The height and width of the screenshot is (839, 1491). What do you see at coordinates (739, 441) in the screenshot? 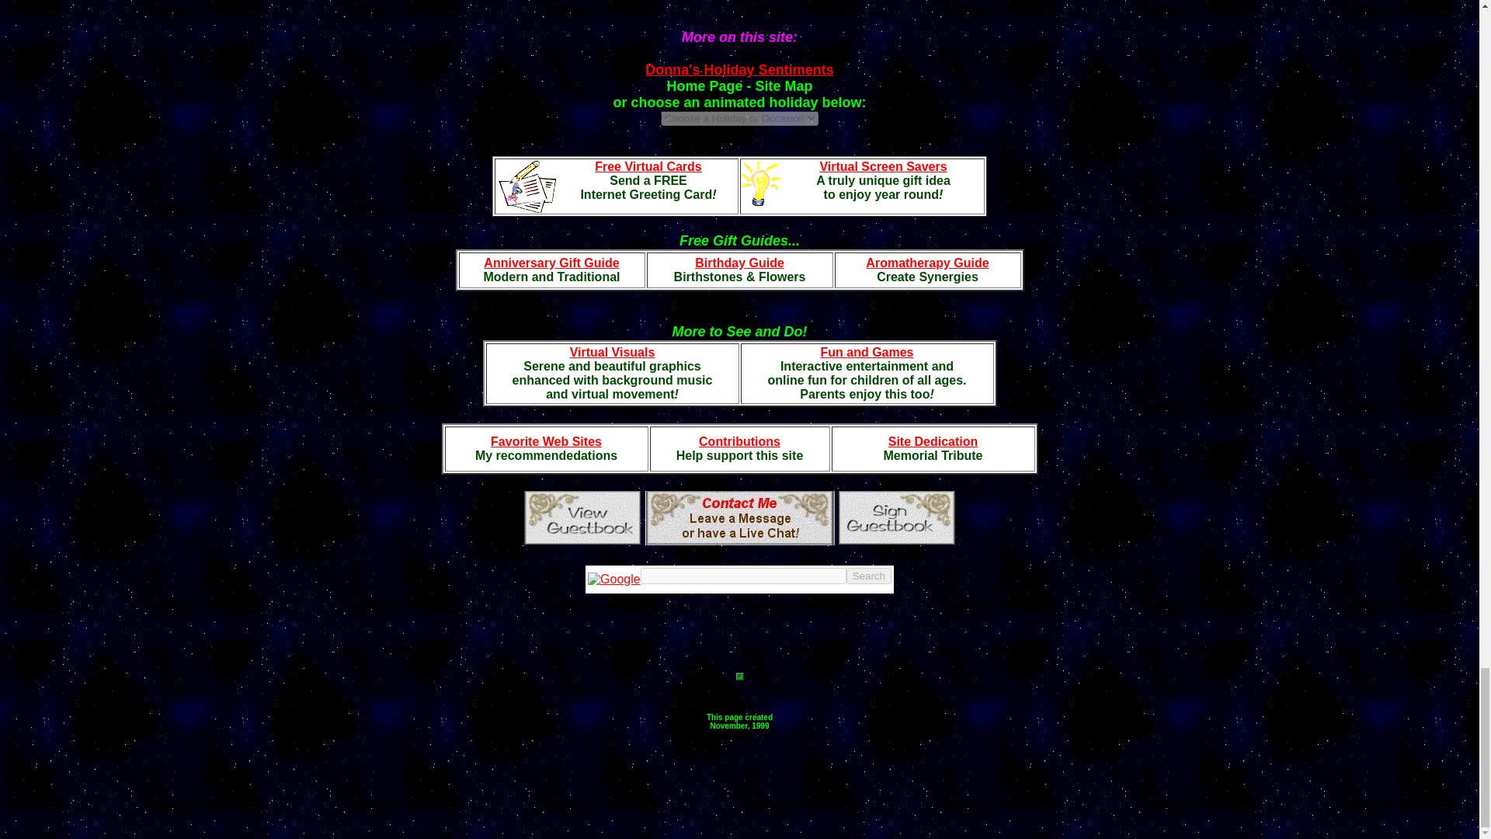
I see `Contributions` at bounding box center [739, 441].